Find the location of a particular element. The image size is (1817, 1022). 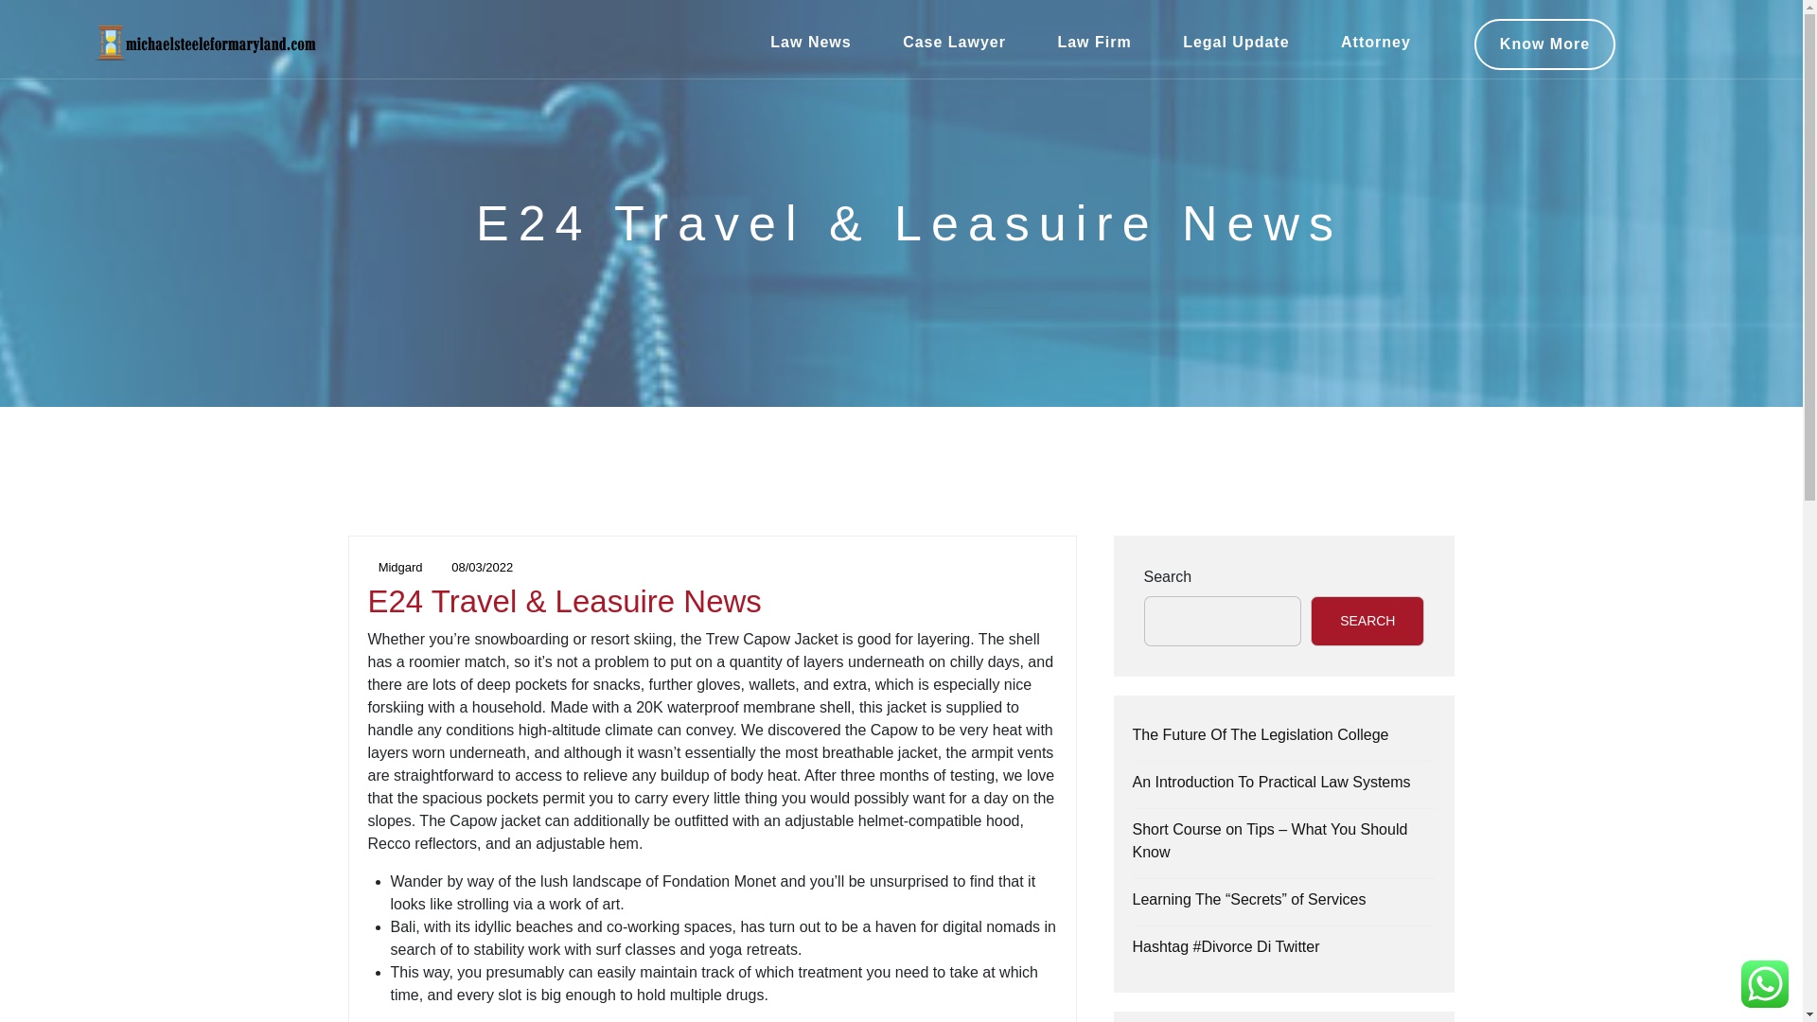

The Future Of The Legislation College is located at coordinates (1260, 734).